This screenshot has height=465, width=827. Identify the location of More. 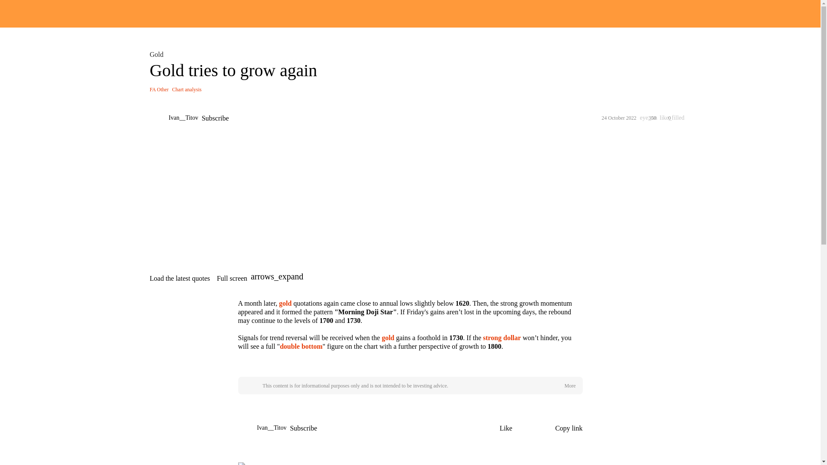
(569, 386).